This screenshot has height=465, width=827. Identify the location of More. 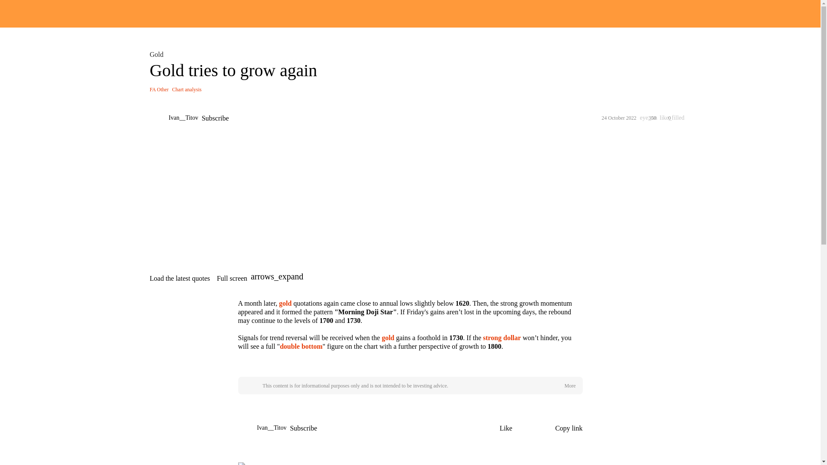
(569, 386).